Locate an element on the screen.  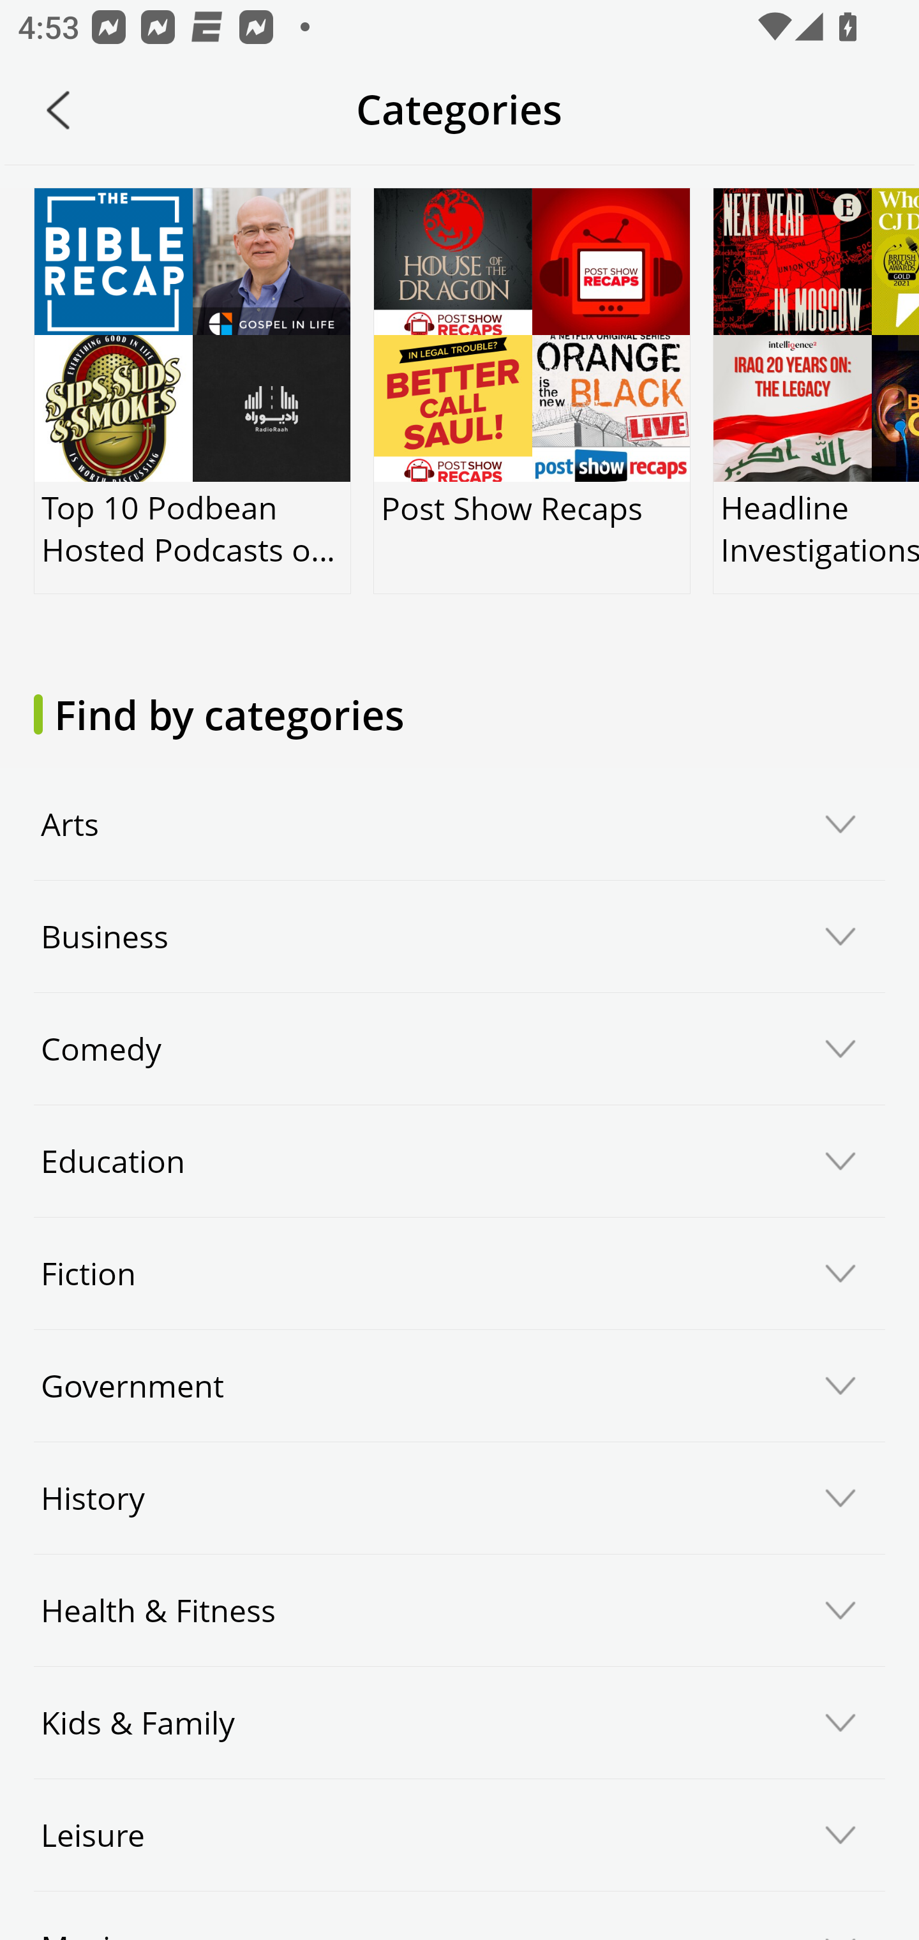
Post Show Recaps is located at coordinates (531, 391).